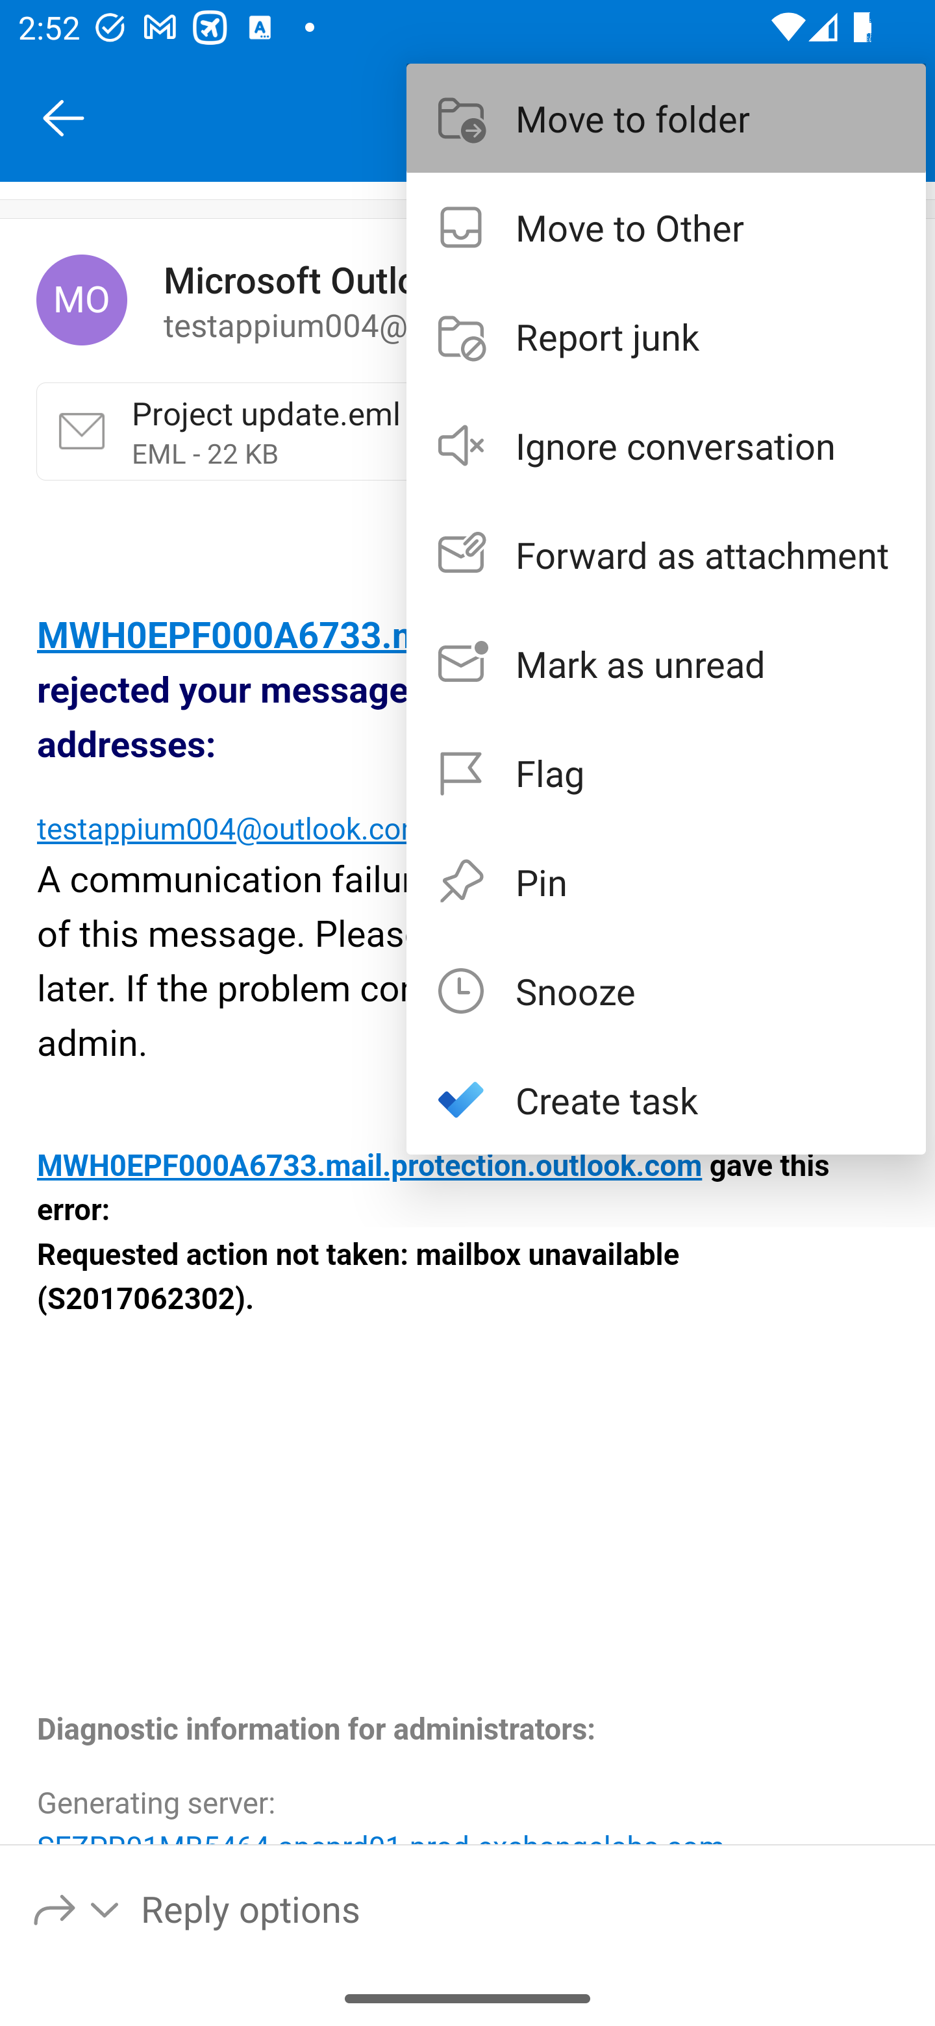  I want to click on Pin, so click(666, 881).